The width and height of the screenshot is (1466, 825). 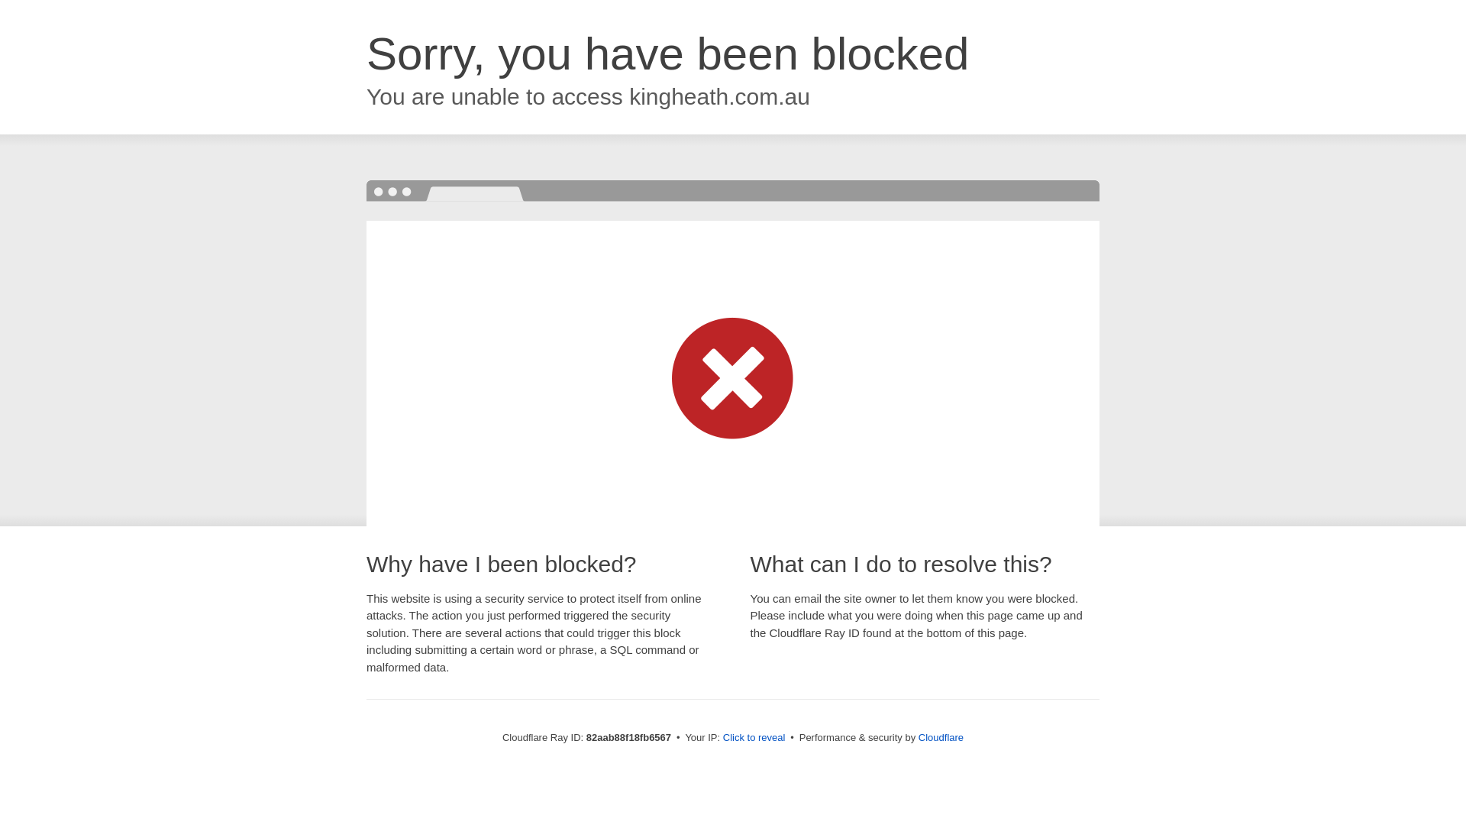 I want to click on Click to reveal, so click(x=754, y=738).